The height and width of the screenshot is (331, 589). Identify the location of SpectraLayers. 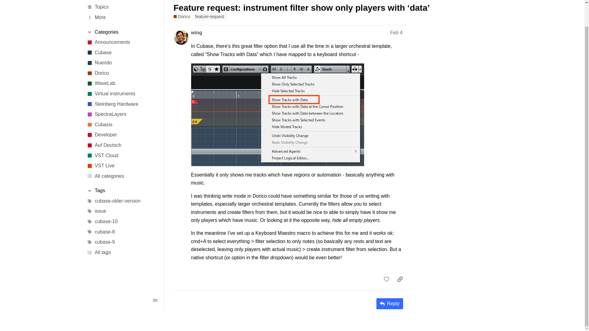
(122, 115).